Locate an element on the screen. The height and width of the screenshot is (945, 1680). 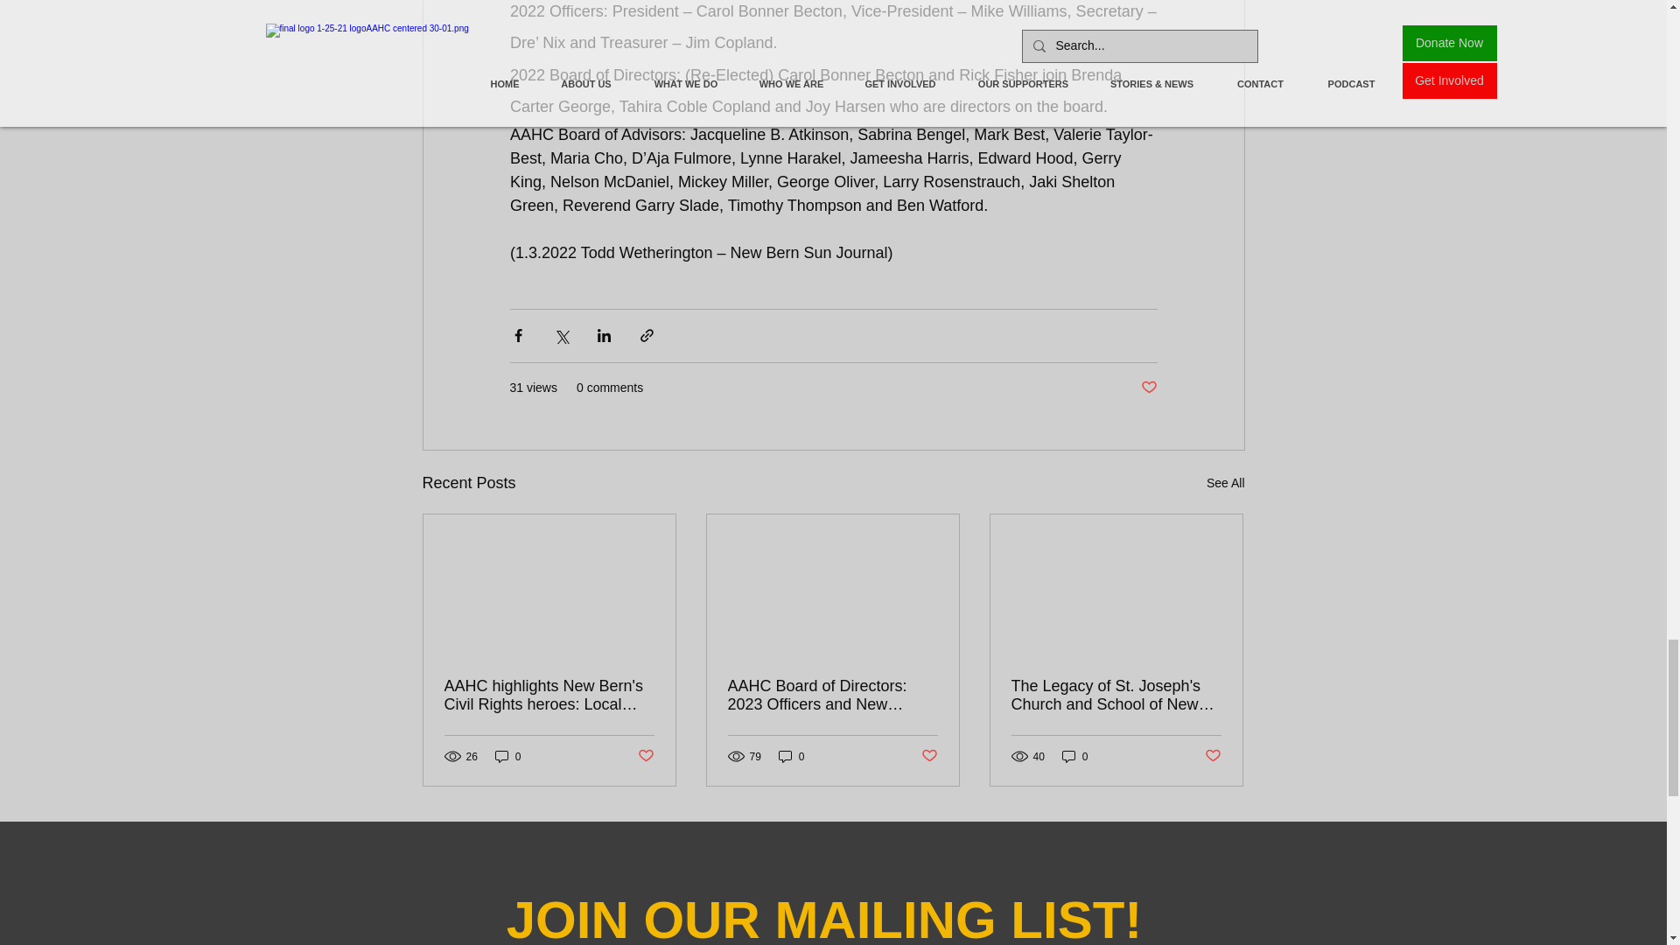
0 is located at coordinates (791, 756).